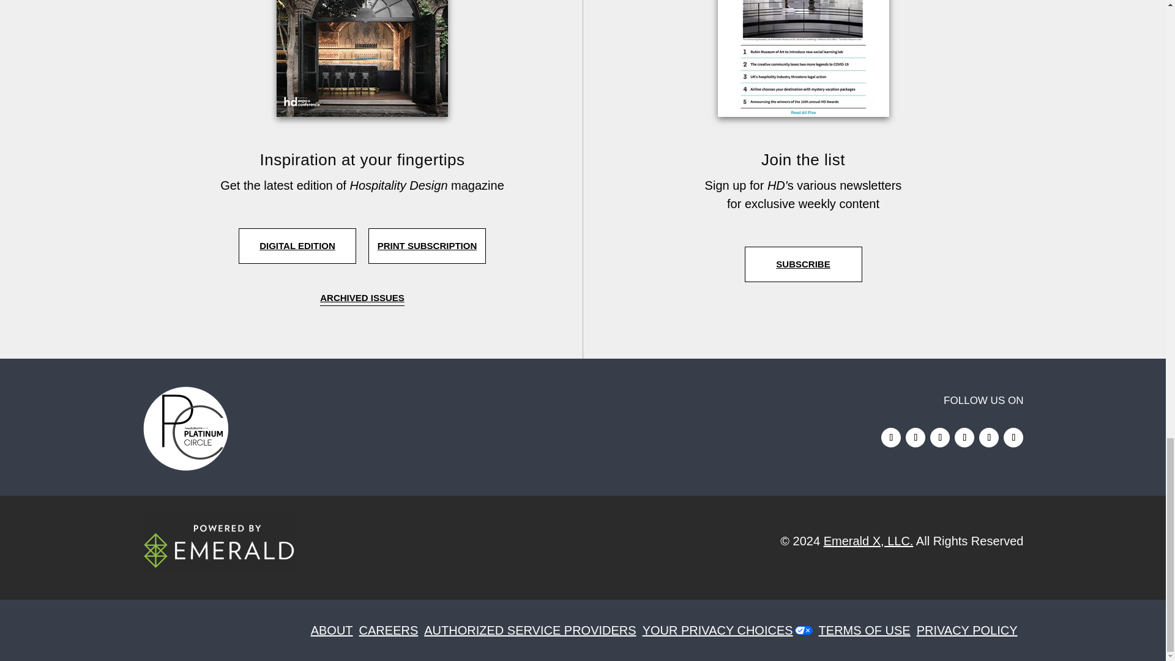 Image resolution: width=1175 pixels, height=661 pixels. Describe the element at coordinates (297, 245) in the screenshot. I see `DIGITAL EDITION` at that location.